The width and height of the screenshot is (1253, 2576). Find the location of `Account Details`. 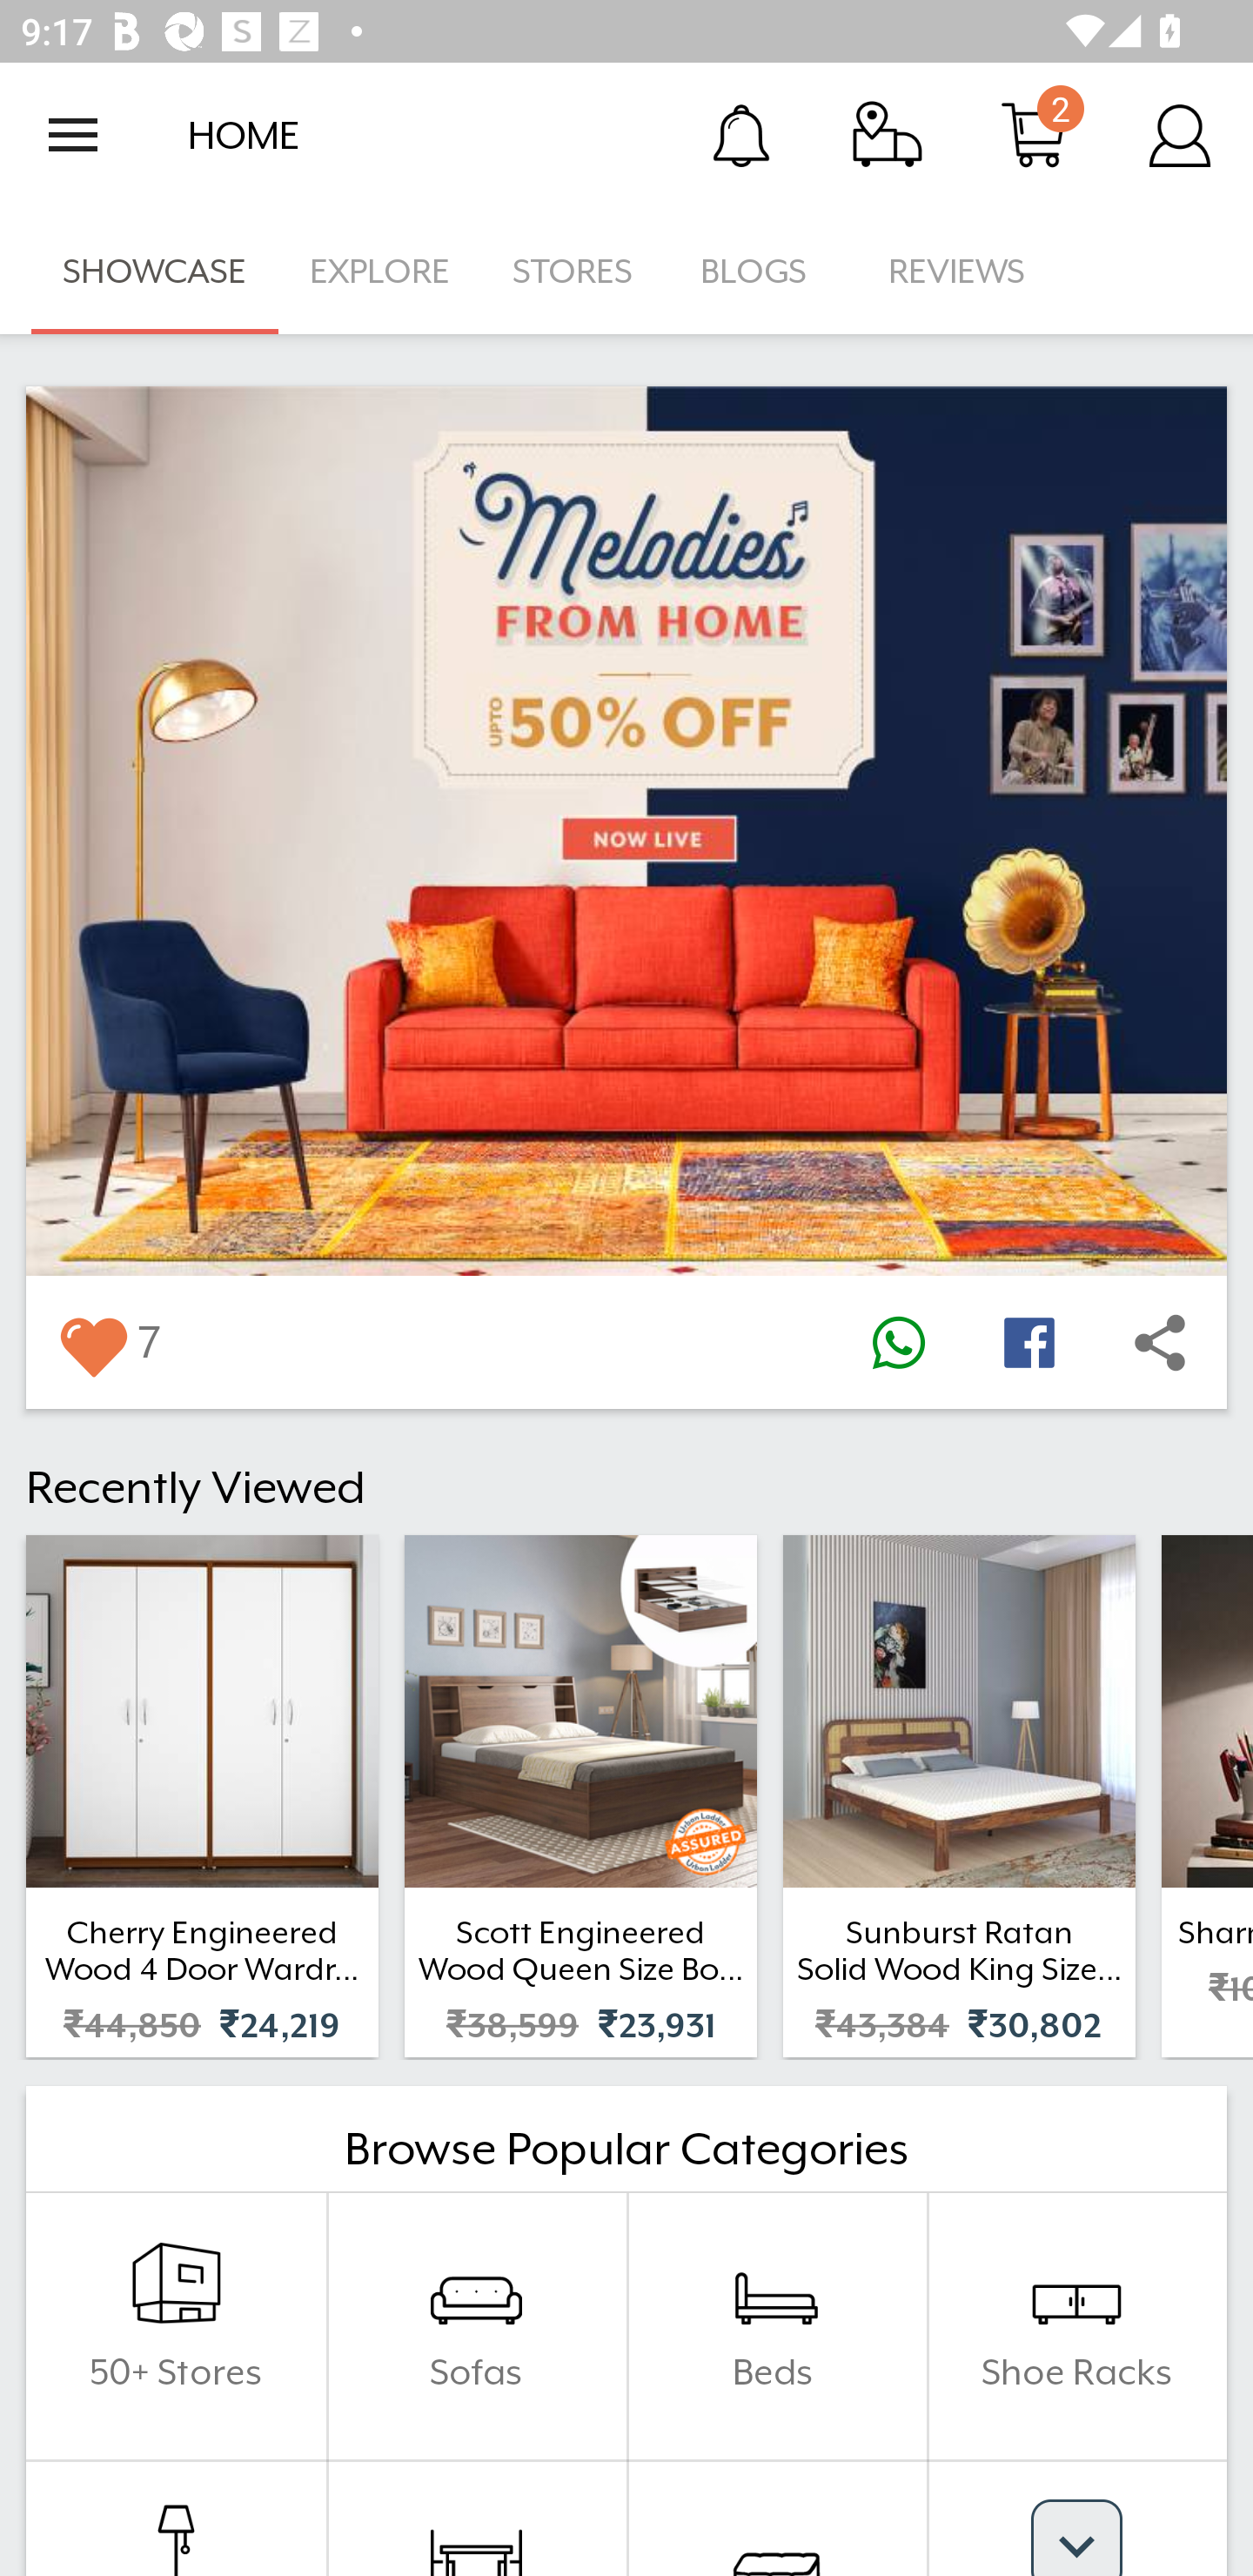

Account Details is located at coordinates (1180, 134).